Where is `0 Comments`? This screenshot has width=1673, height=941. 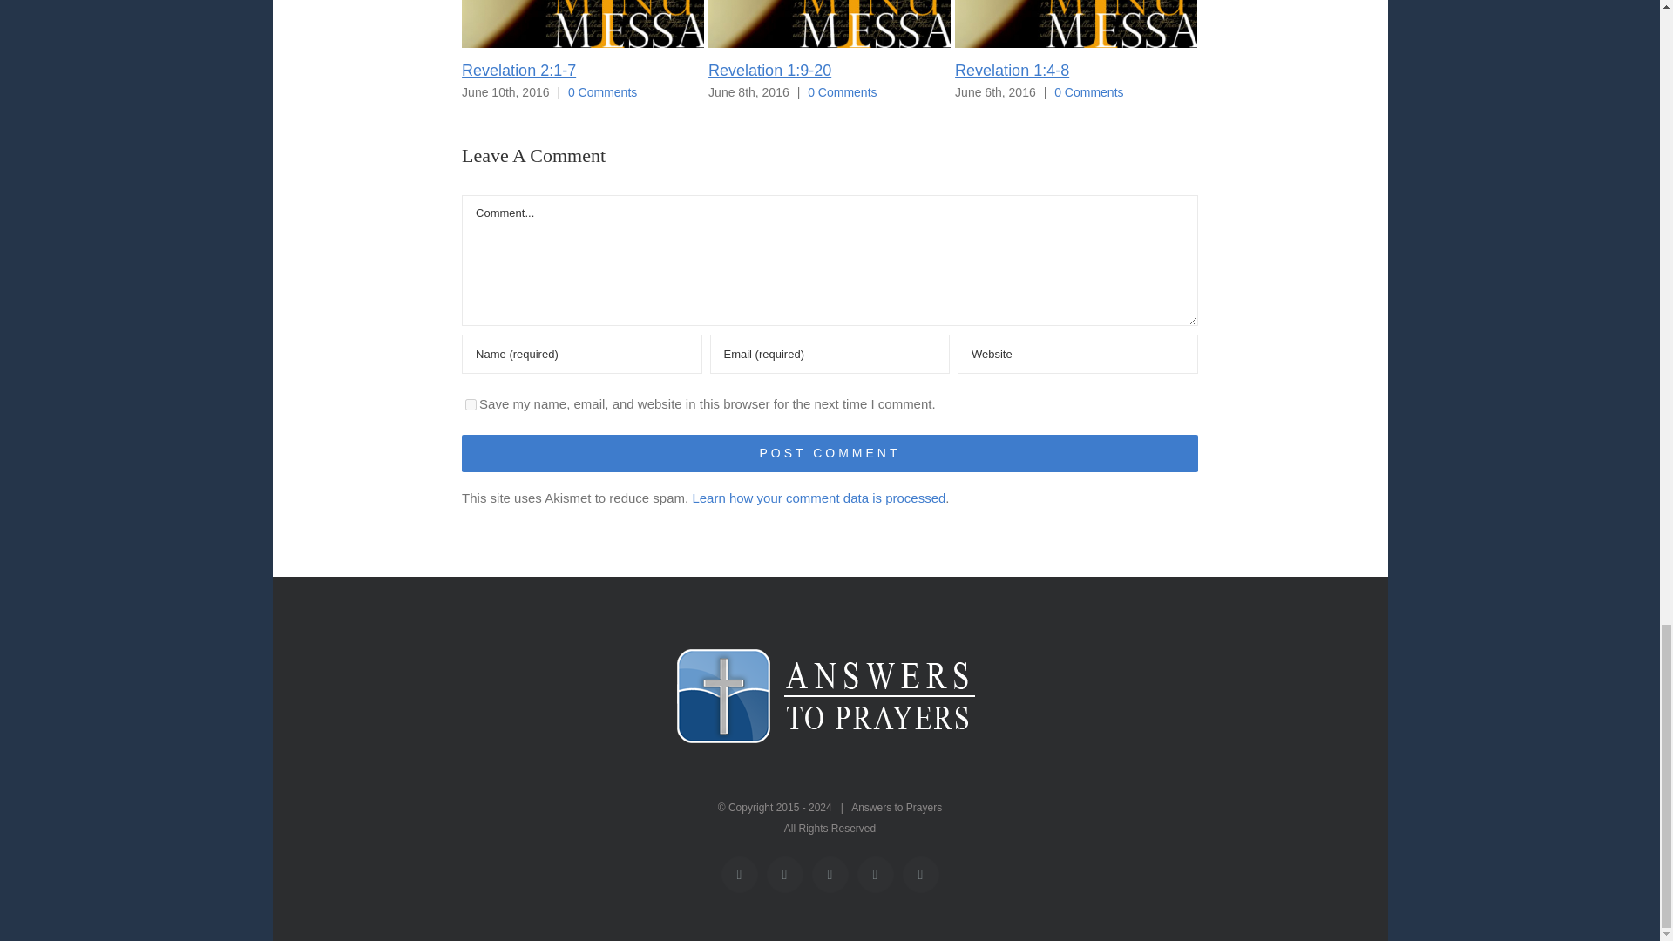 0 Comments is located at coordinates (603, 92).